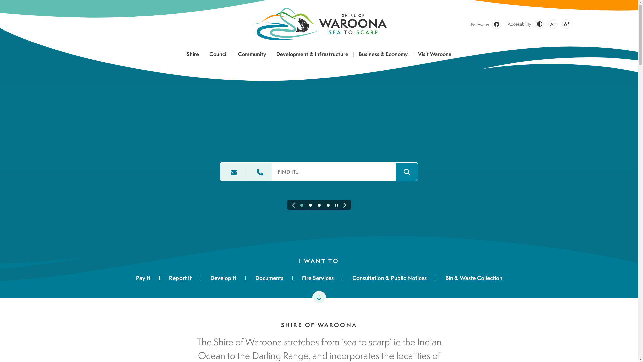 This screenshot has height=362, width=643. I want to click on Fire Services, so click(318, 280).